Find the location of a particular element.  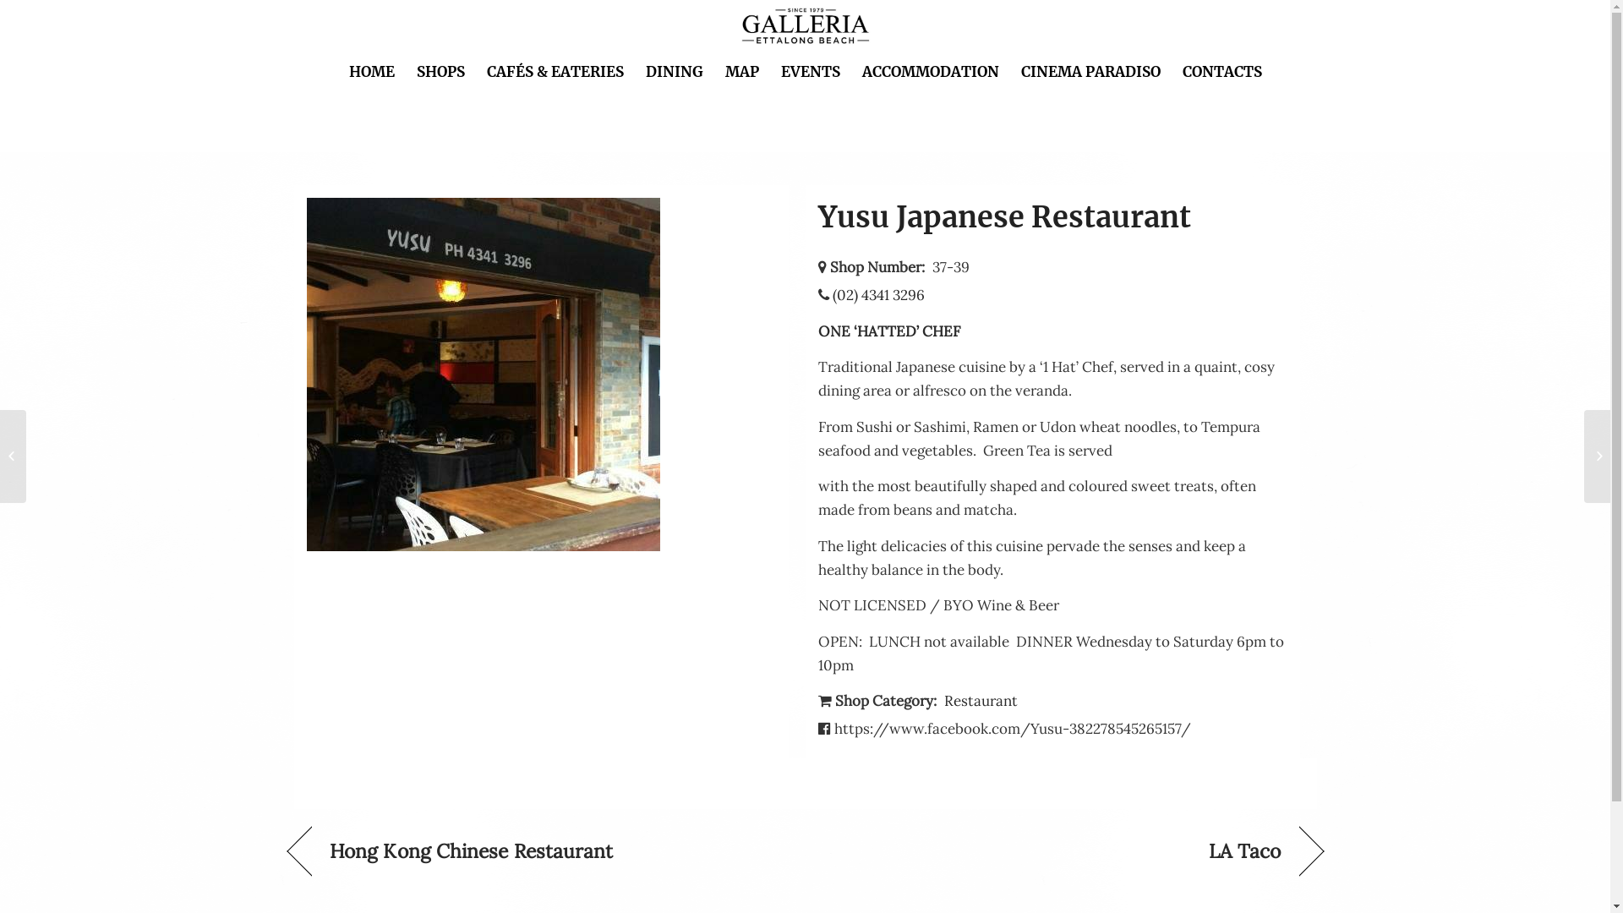

CONTACTS is located at coordinates (1222, 72).